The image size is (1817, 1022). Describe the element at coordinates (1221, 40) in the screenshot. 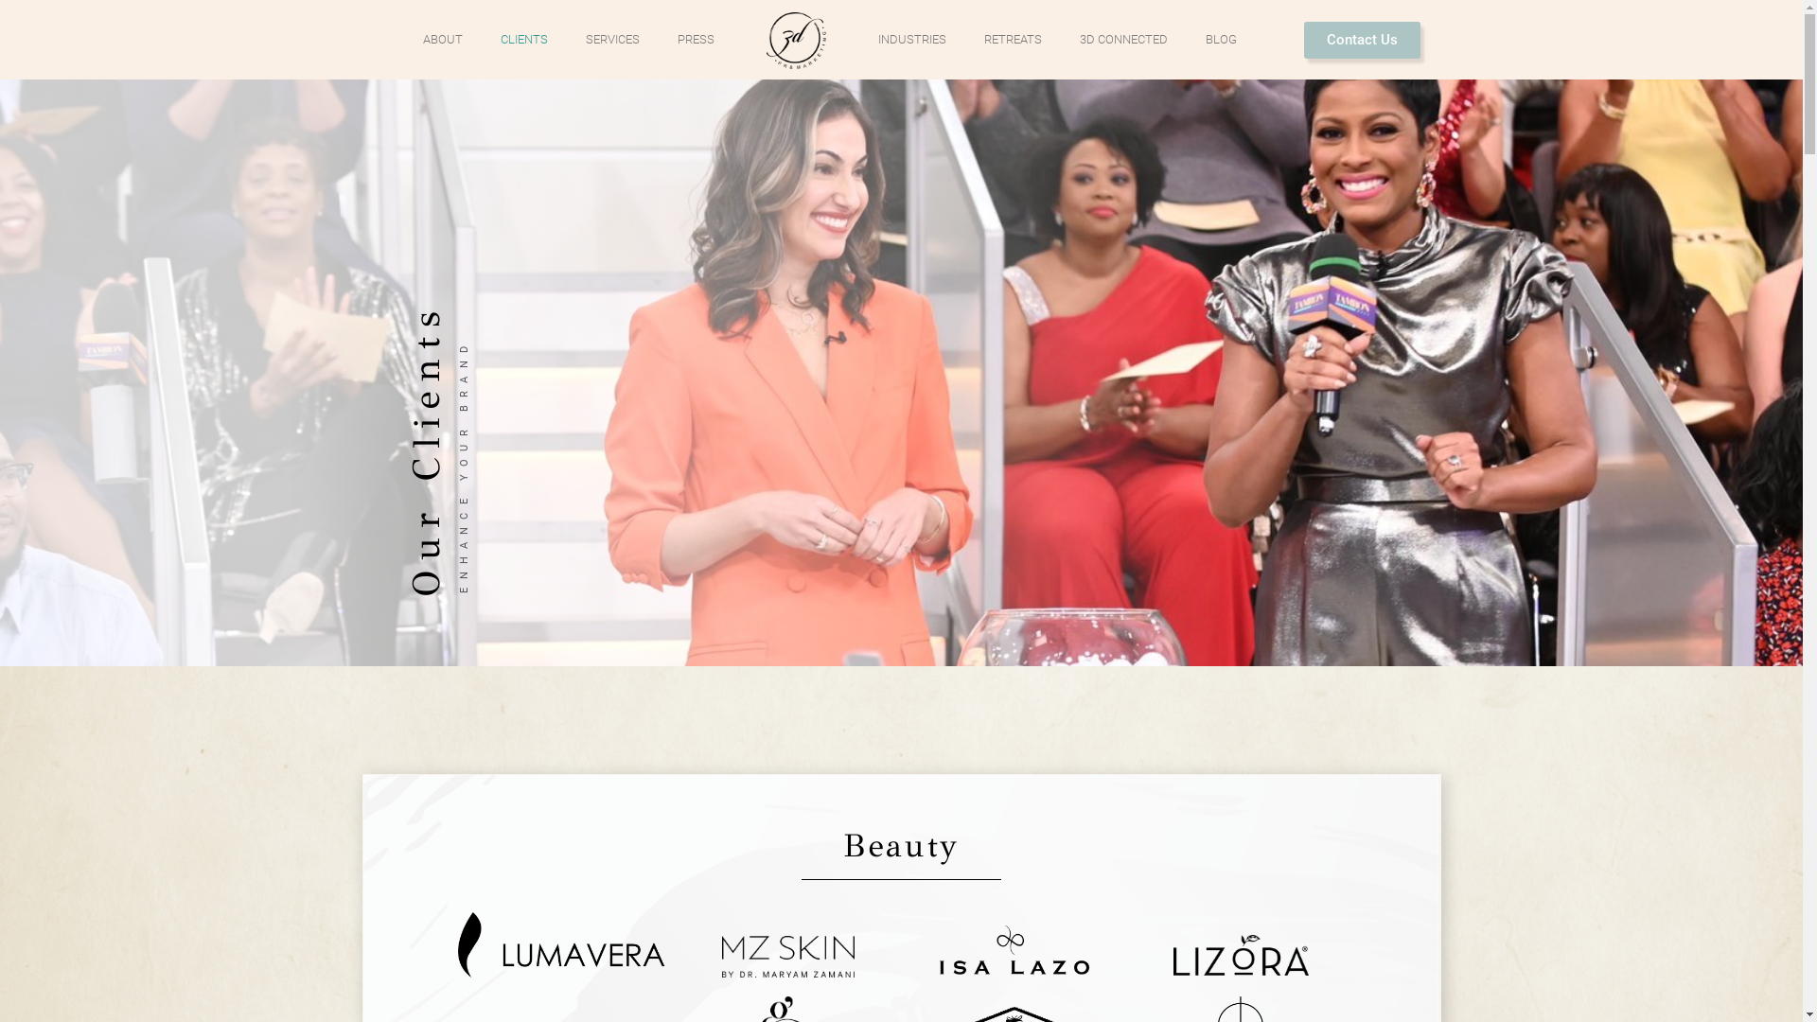

I see `BLOG` at that location.